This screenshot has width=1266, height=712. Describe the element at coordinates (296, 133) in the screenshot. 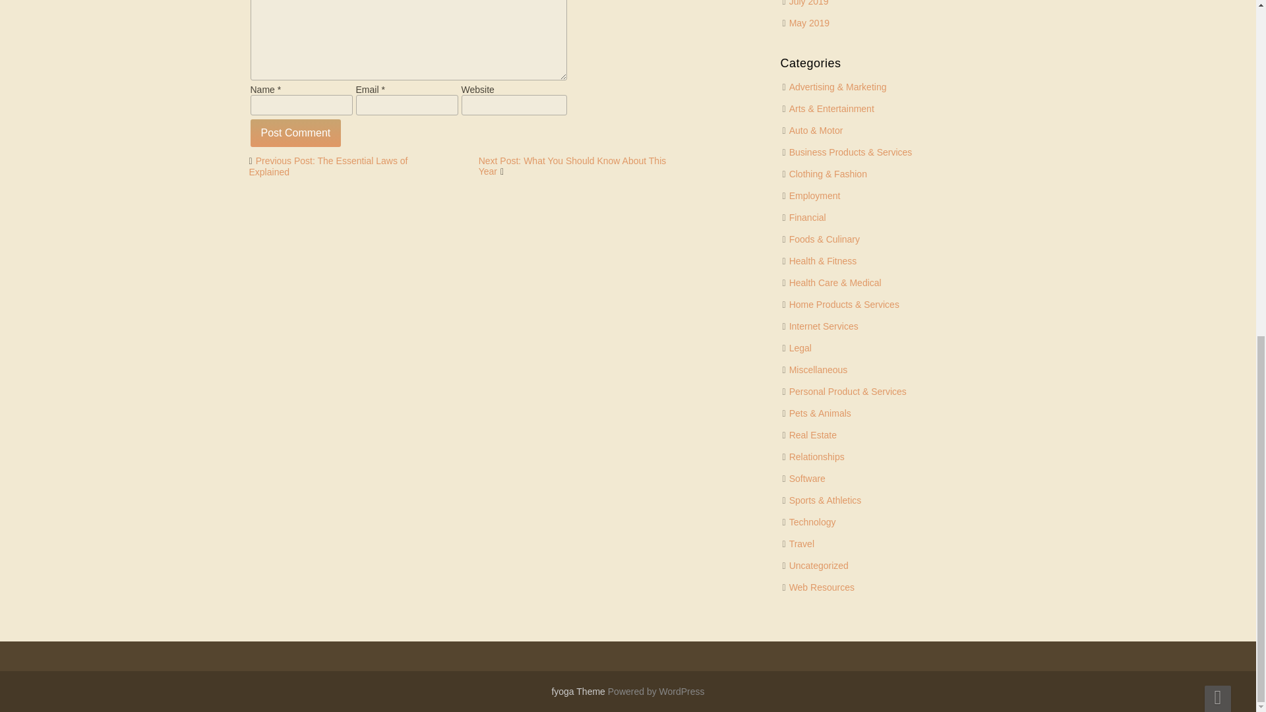

I see `Post Comment` at that location.